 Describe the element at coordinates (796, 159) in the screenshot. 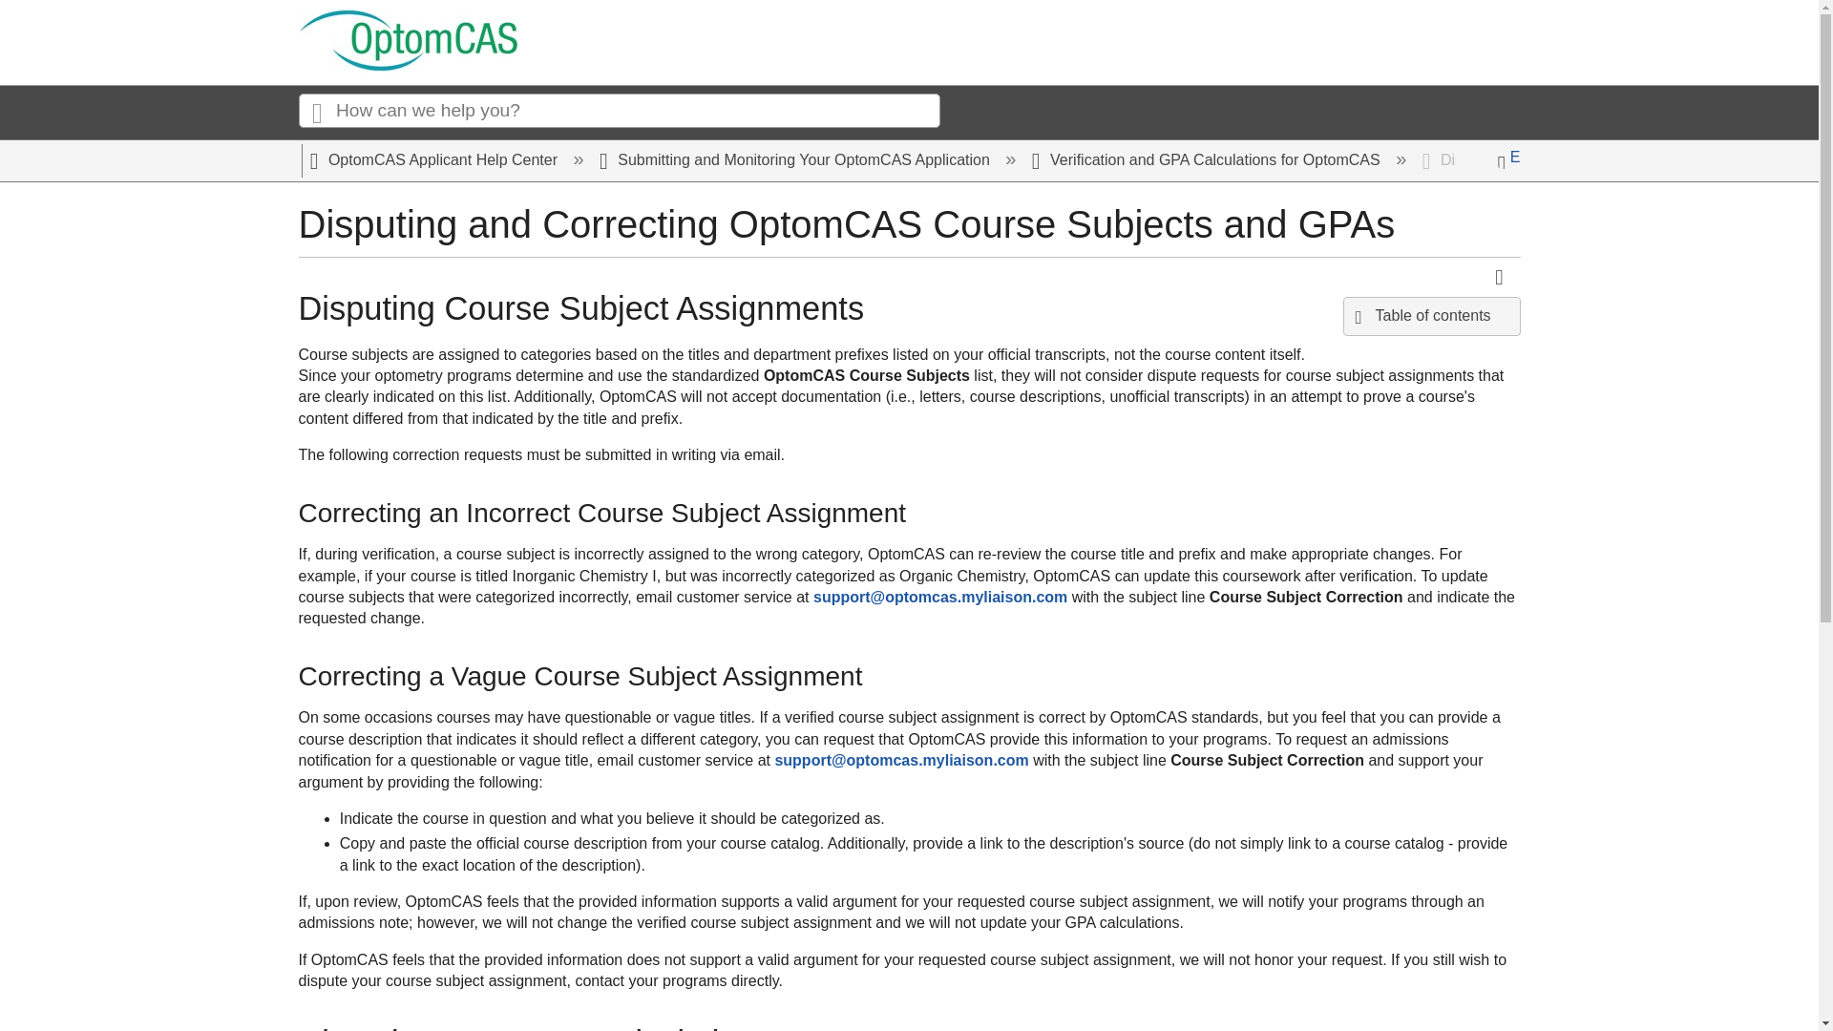

I see `Submitting and Monitoring Your OptomCAS Application` at that location.